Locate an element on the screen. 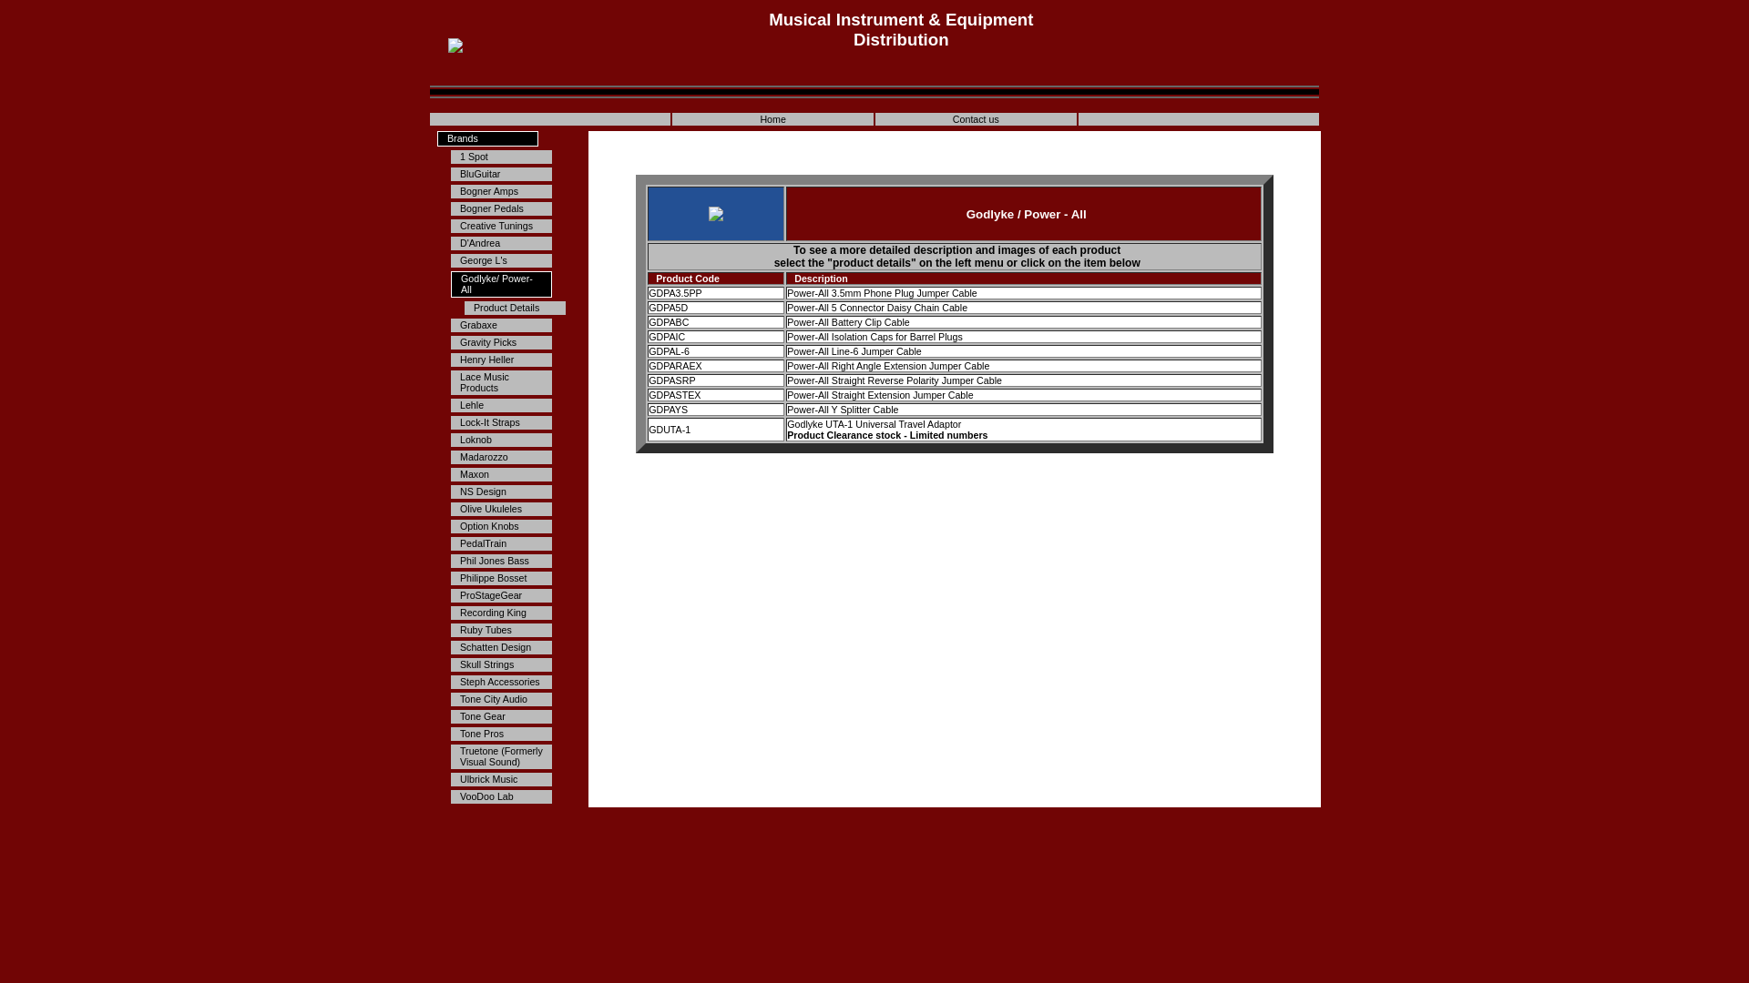 This screenshot has width=1749, height=983. Loknob is located at coordinates (501, 441).